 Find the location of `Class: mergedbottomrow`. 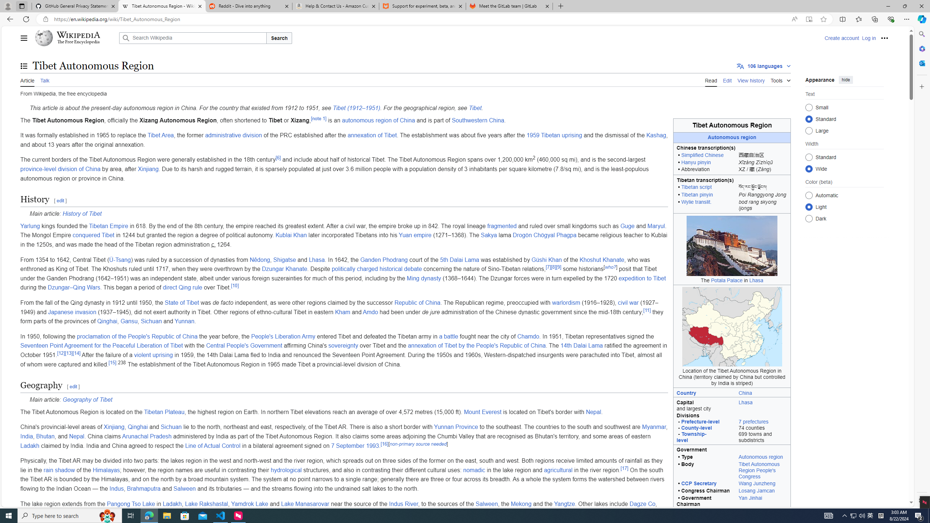

Class: mergedbottomrow is located at coordinates (732, 206).